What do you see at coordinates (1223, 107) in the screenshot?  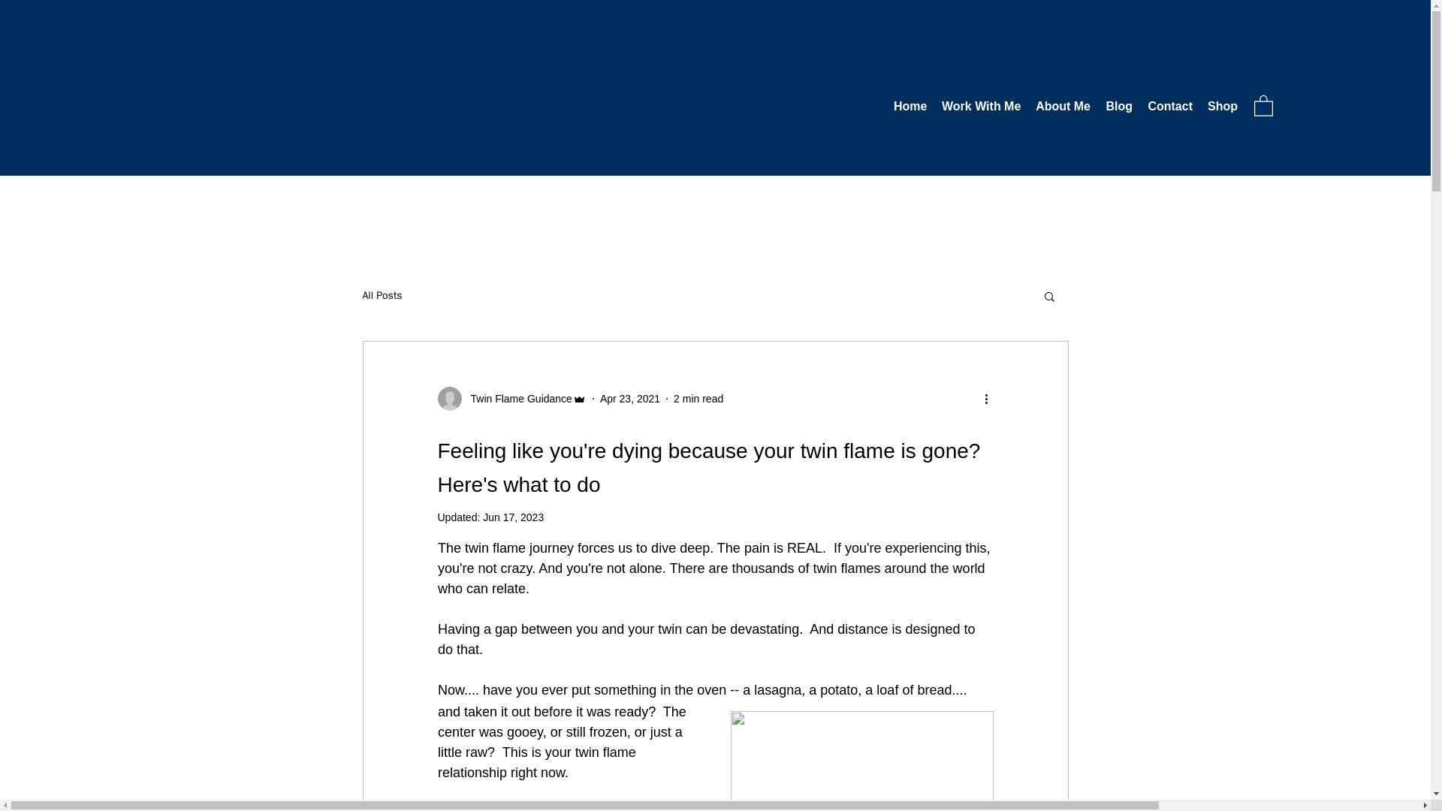 I see `Shop` at bounding box center [1223, 107].